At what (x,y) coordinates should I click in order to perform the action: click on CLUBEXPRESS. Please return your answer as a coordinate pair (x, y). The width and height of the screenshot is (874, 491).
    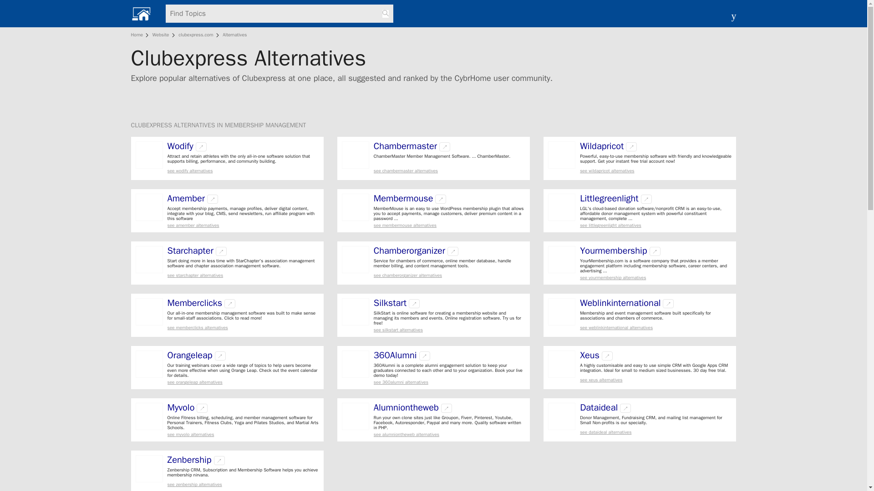
    Looking at the image, I should click on (152, 125).